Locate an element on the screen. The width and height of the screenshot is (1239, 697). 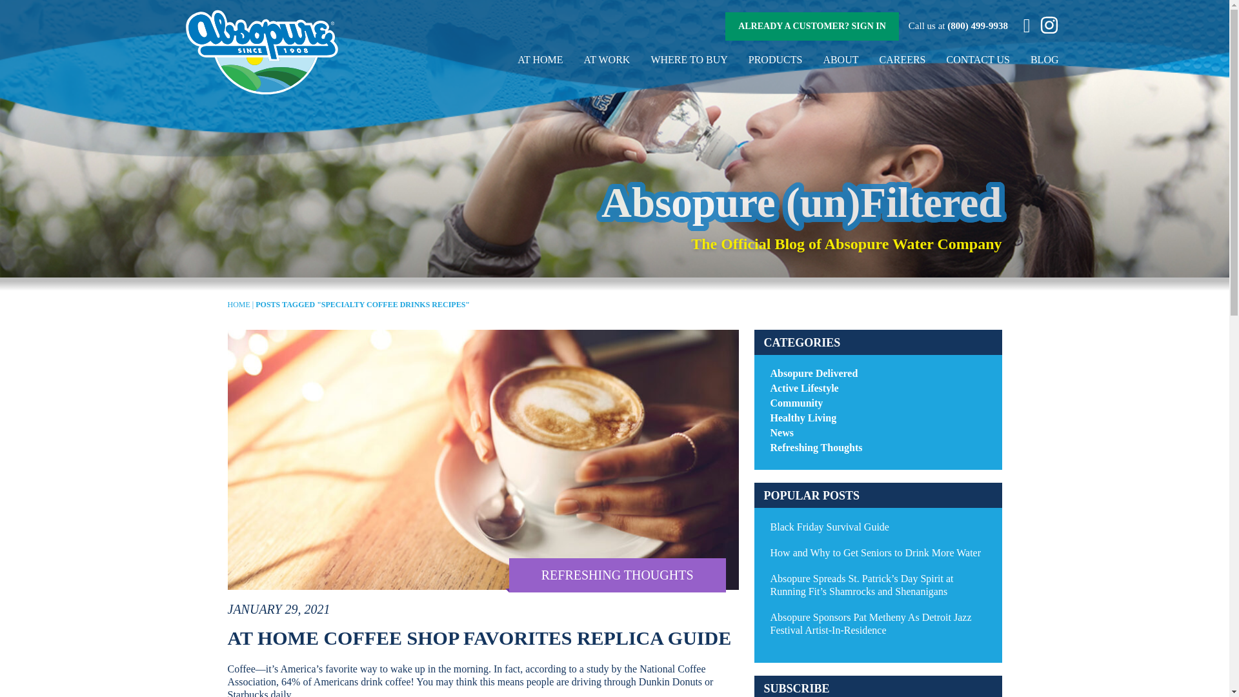
HOME is located at coordinates (238, 305).